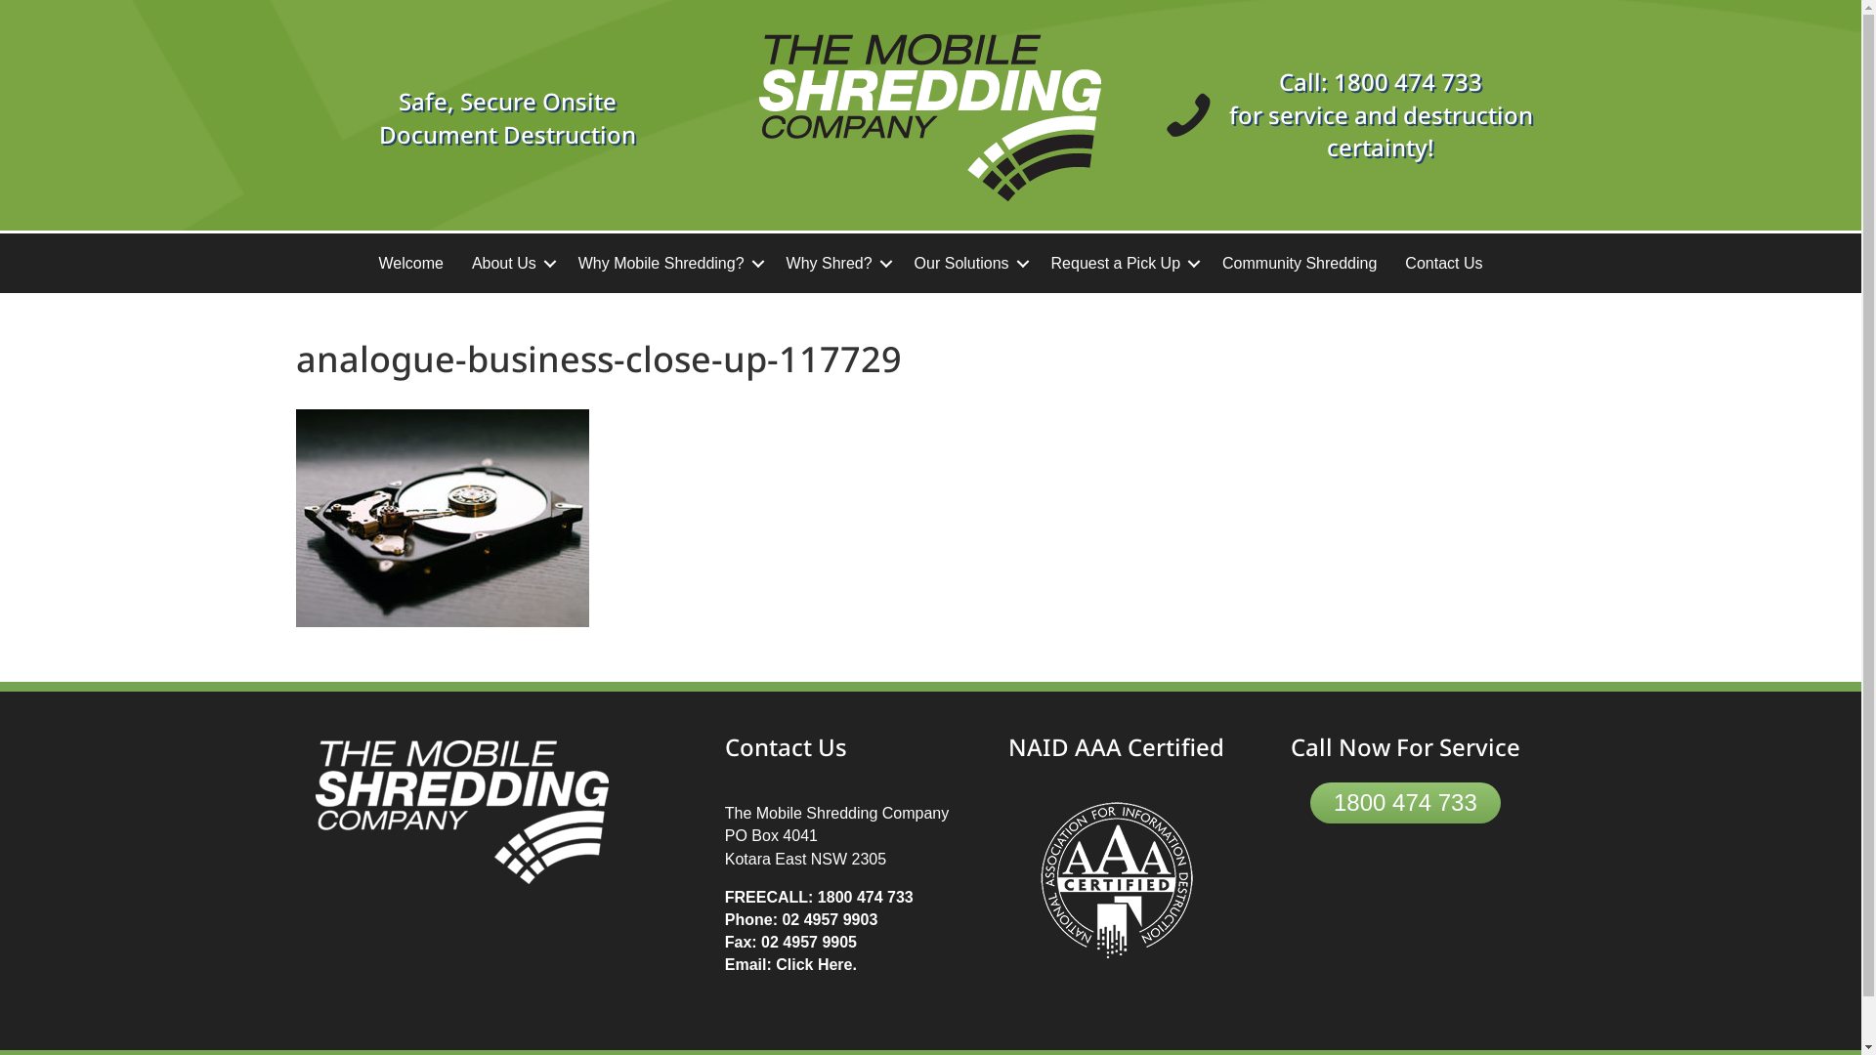 This screenshot has width=1876, height=1055. What do you see at coordinates (930, 117) in the screenshot?
I see `msc-logo` at bounding box center [930, 117].